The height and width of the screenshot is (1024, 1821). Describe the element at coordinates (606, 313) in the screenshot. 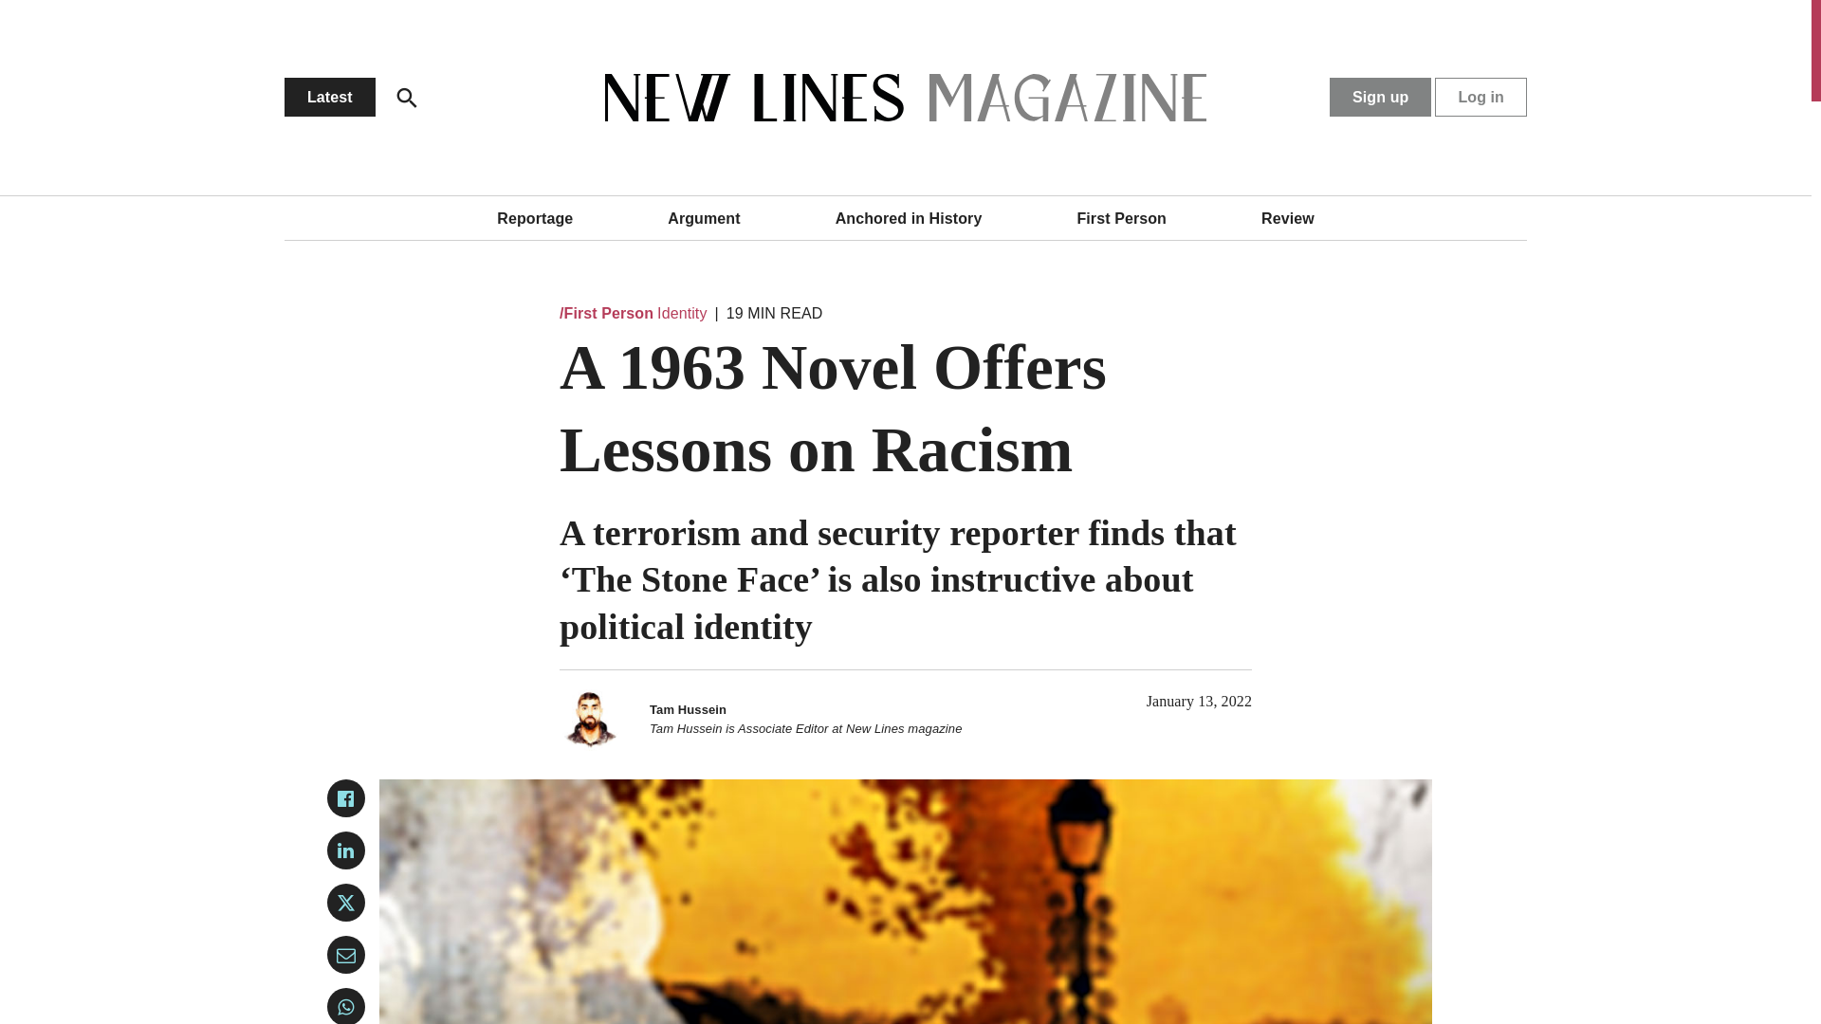

I see `First Person` at that location.